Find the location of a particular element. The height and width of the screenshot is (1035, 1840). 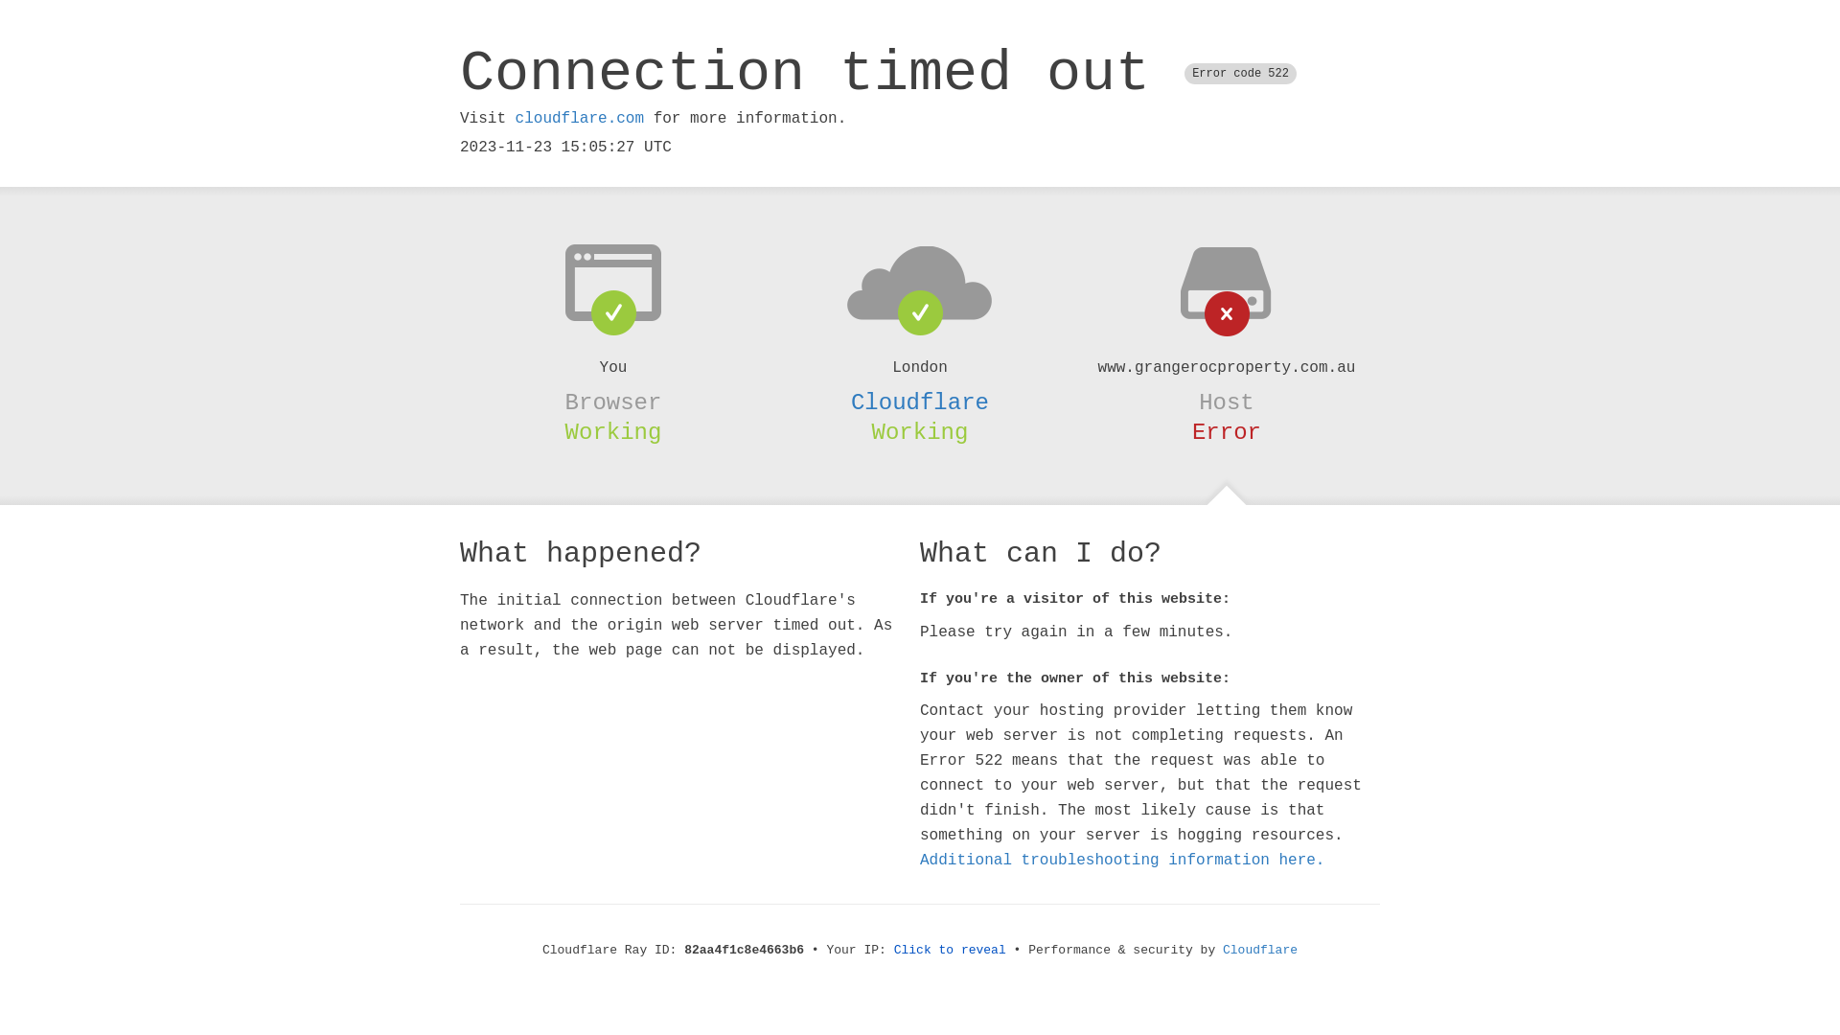

Cloudflare is located at coordinates (1260, 951).